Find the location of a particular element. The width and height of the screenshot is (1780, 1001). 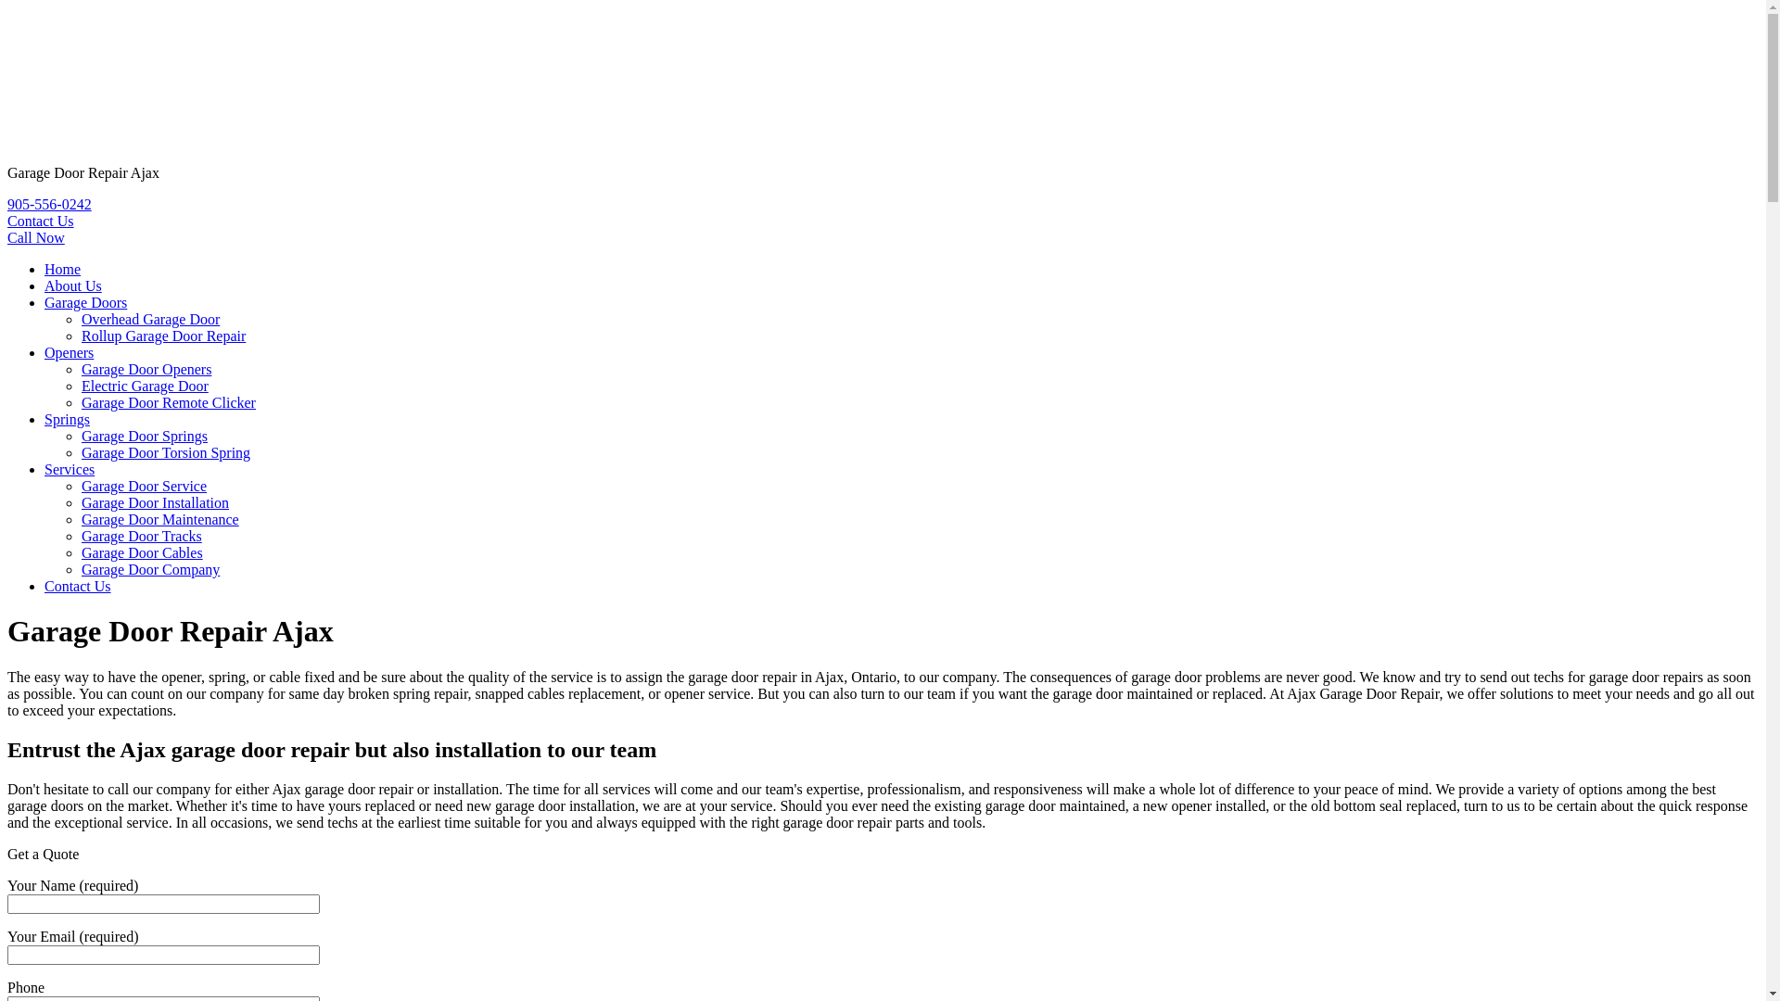

About Us is located at coordinates (73, 285).